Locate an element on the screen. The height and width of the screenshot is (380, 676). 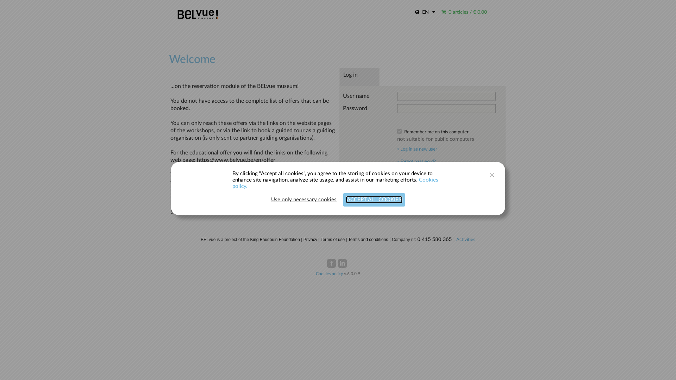
EN is located at coordinates (425, 13).